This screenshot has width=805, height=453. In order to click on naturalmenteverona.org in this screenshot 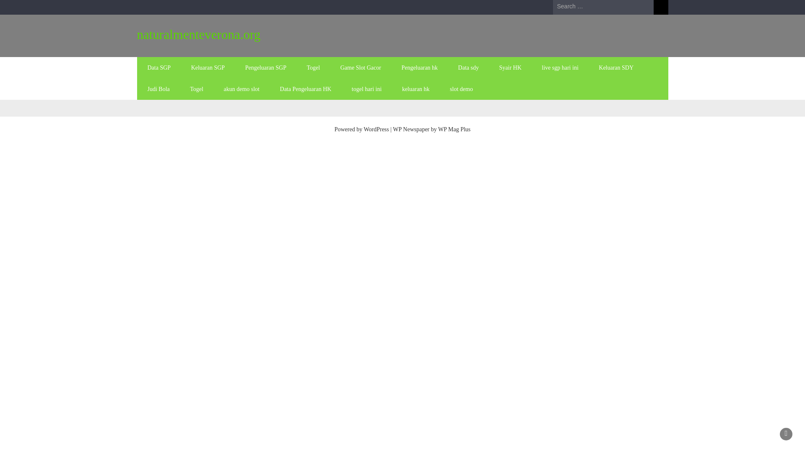, I will do `click(198, 34)`.